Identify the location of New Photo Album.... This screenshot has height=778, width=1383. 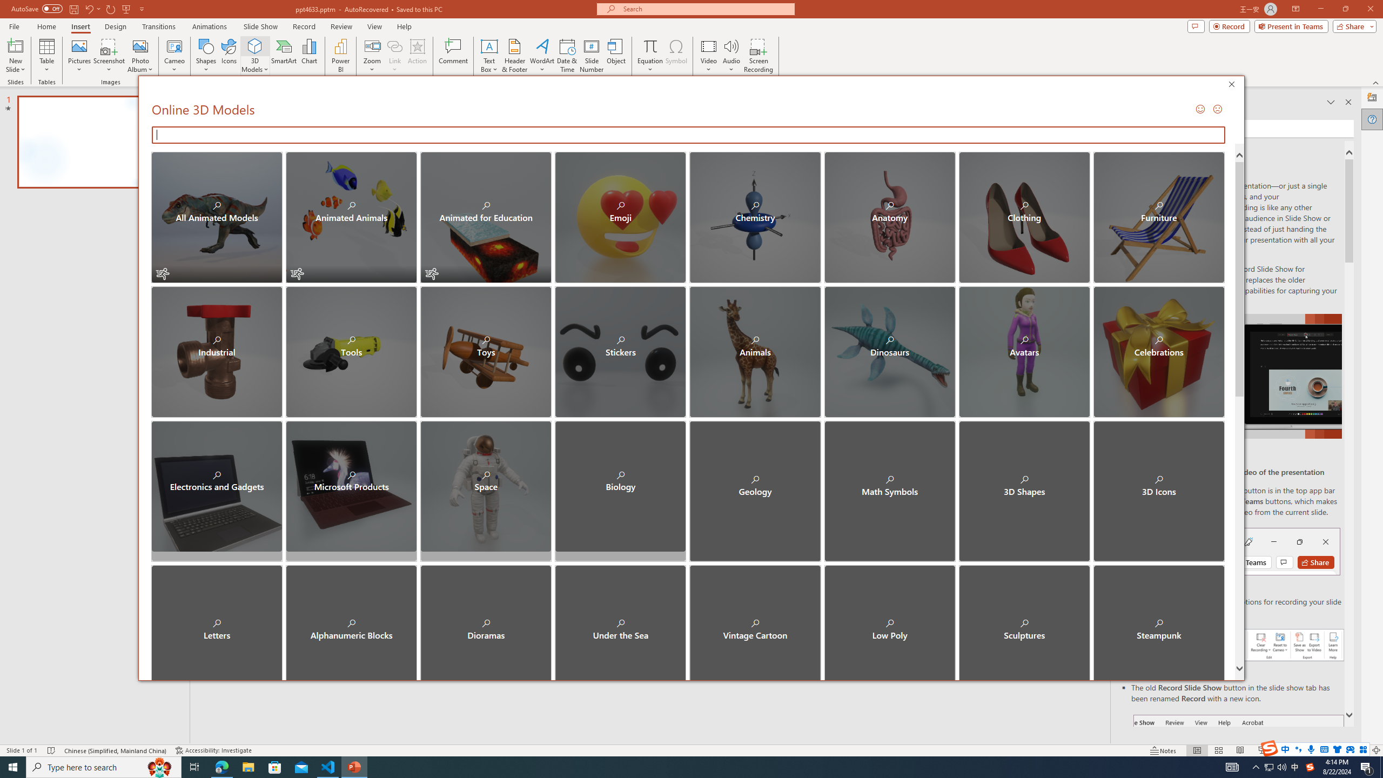
(140, 46).